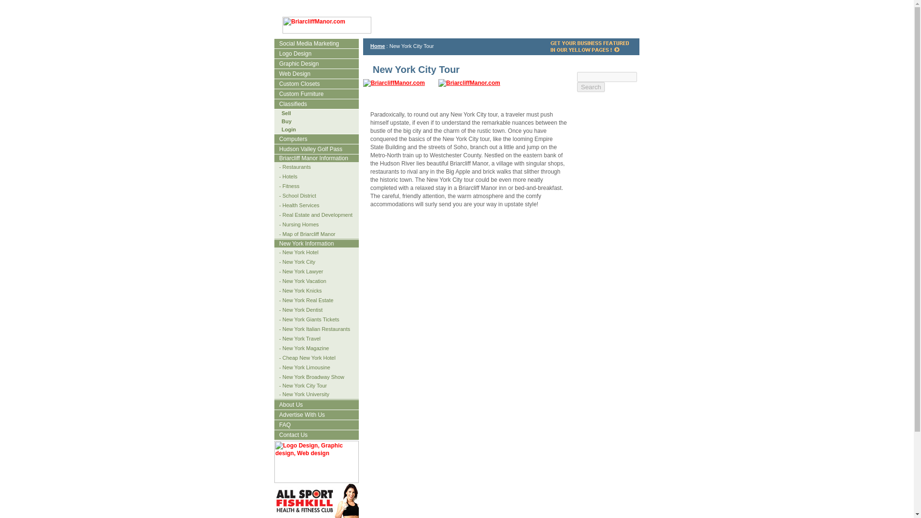 Image resolution: width=921 pixels, height=518 pixels. Describe the element at coordinates (297, 205) in the screenshot. I see `- Health Services` at that location.